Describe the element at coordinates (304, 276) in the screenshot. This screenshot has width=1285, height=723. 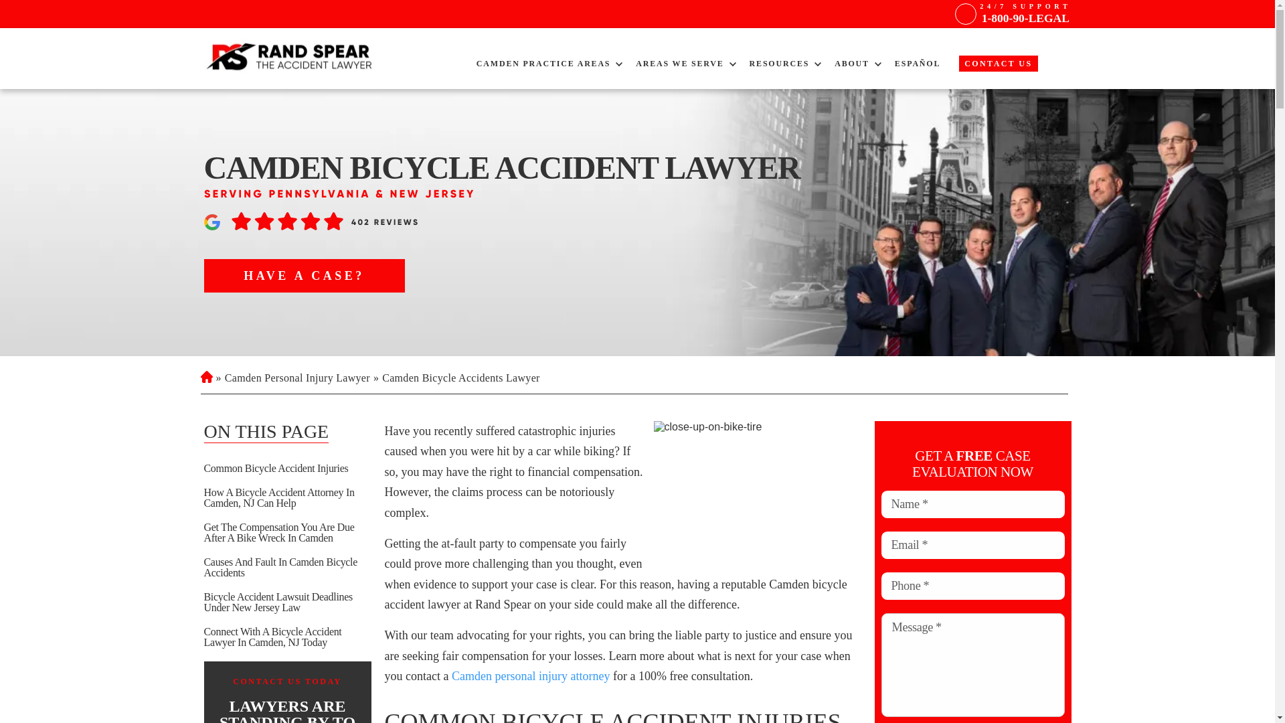
I see `HAVE A CASE?` at that location.